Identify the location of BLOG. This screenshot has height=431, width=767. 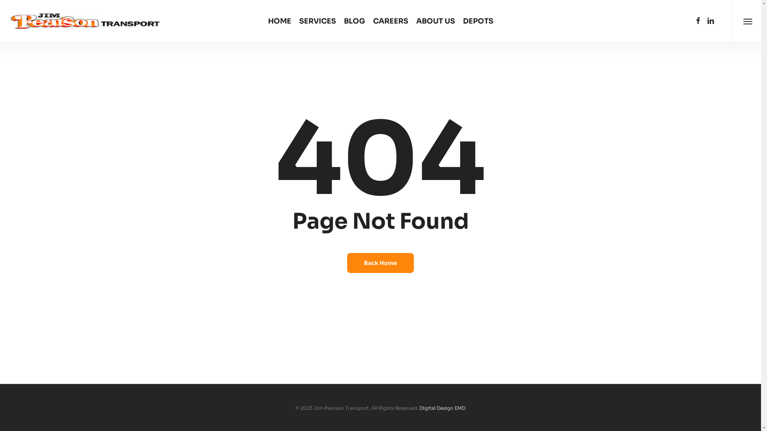
(354, 21).